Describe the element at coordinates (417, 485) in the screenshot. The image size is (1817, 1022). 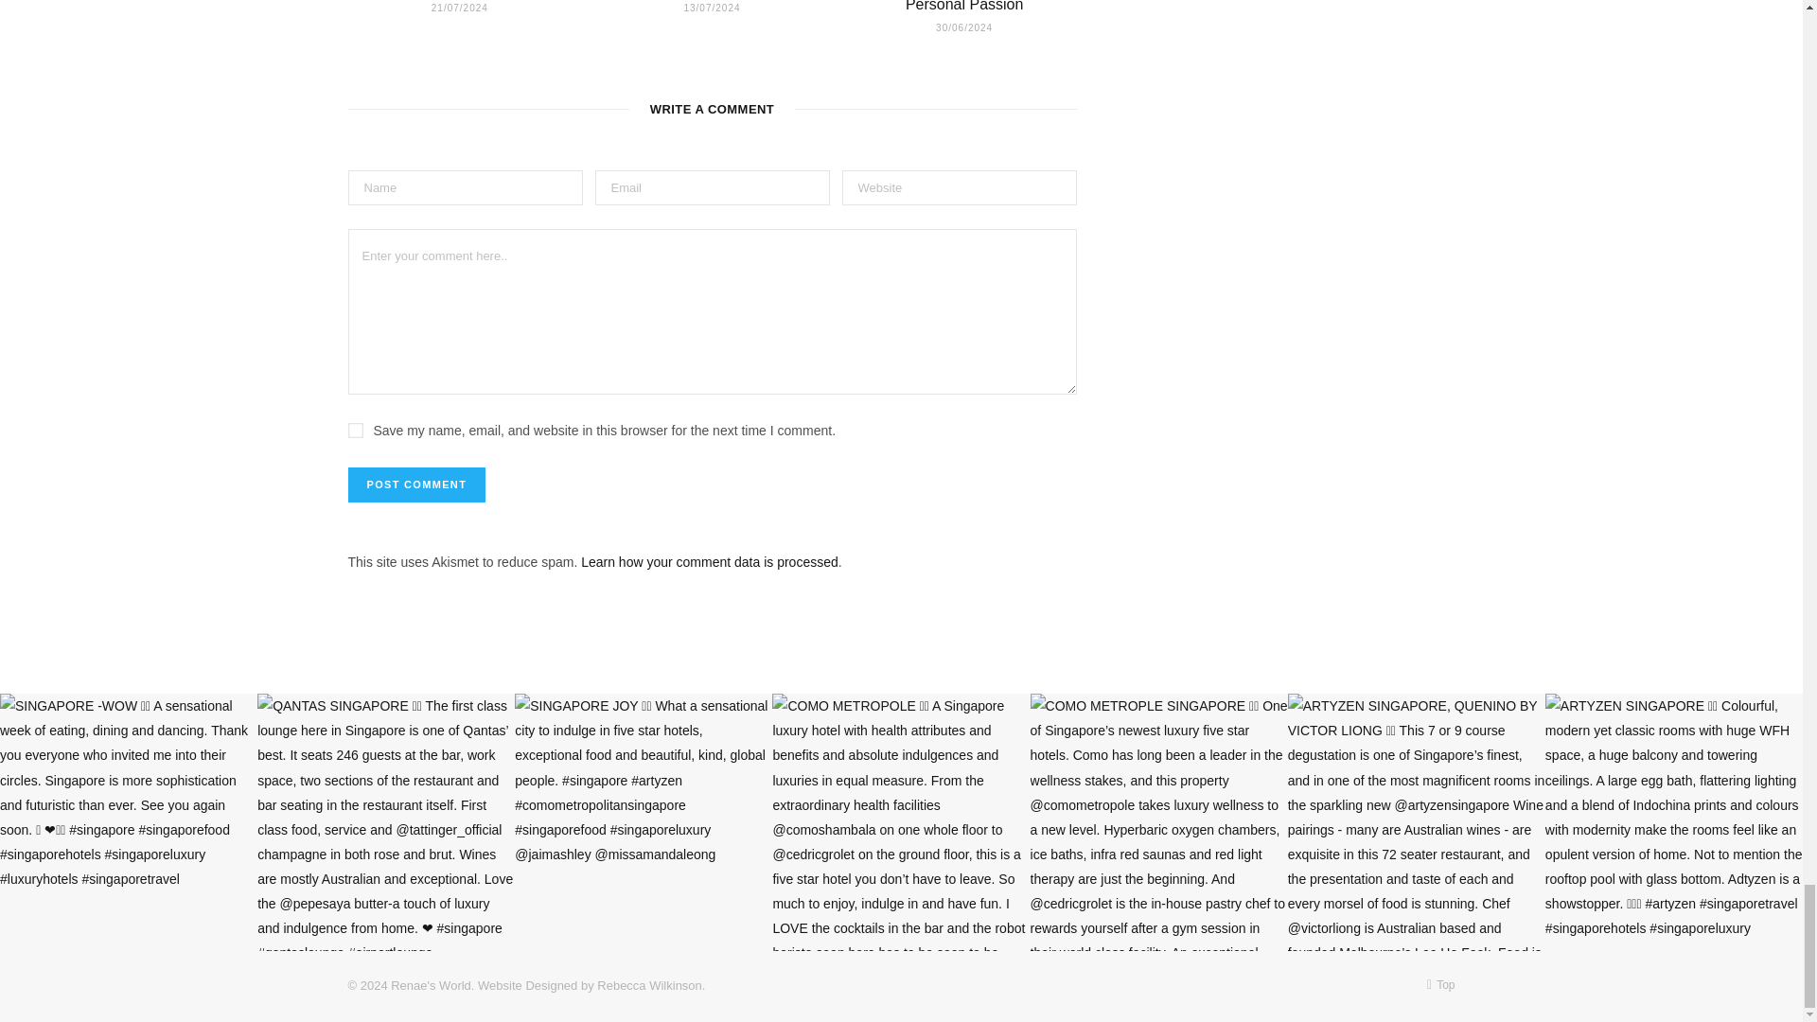
I see `Post Comment` at that location.